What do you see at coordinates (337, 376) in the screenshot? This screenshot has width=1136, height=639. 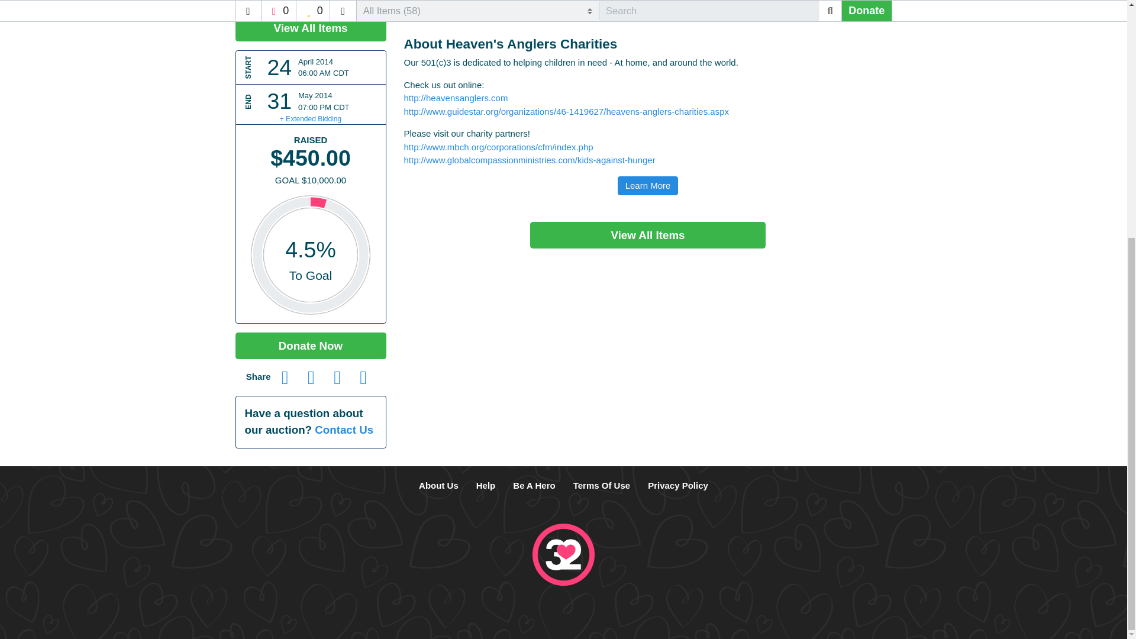 I see `Share by Email` at bounding box center [337, 376].